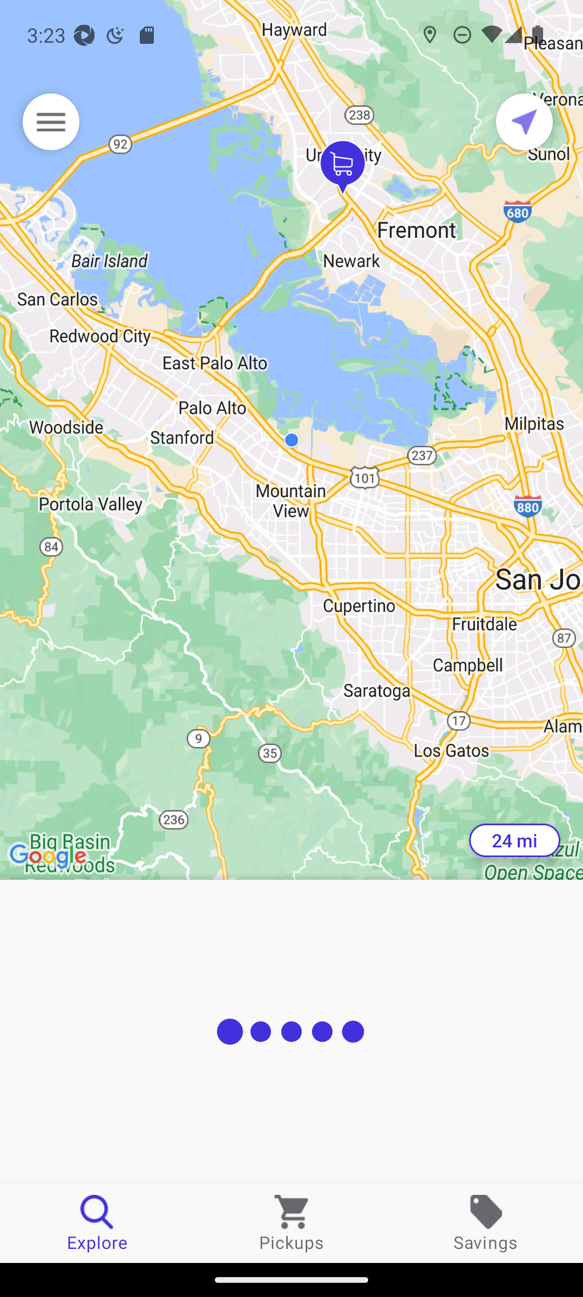 Image resolution: width=583 pixels, height=1297 pixels. What do you see at coordinates (291, 1222) in the screenshot?
I see `Pickups` at bounding box center [291, 1222].